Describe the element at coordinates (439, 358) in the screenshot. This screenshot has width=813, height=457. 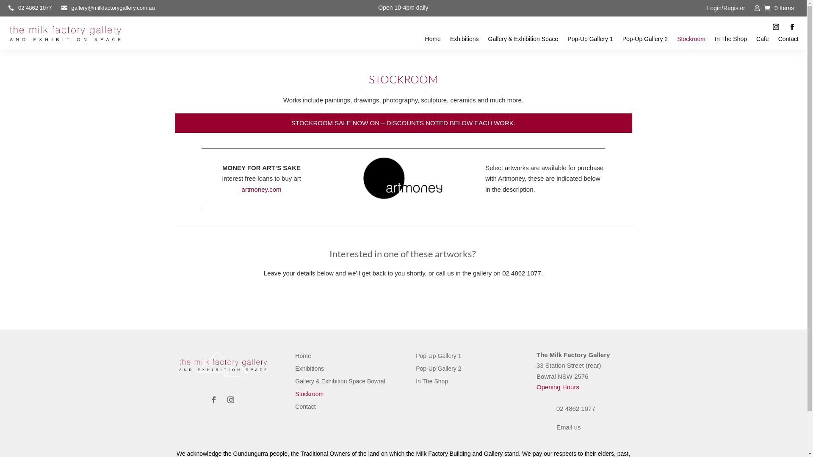
I see `Pop-Up Gallery 1` at that location.